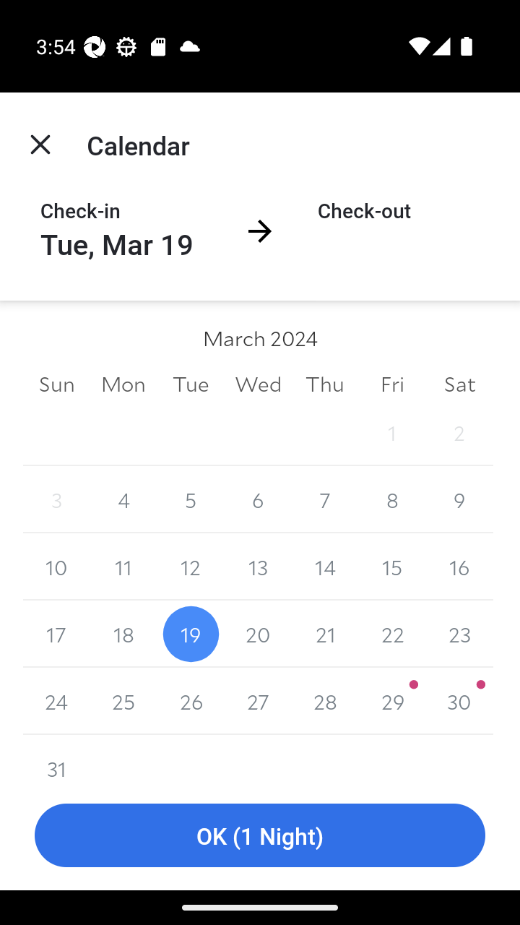  What do you see at coordinates (56, 500) in the screenshot?
I see `3 3 March 2024` at bounding box center [56, 500].